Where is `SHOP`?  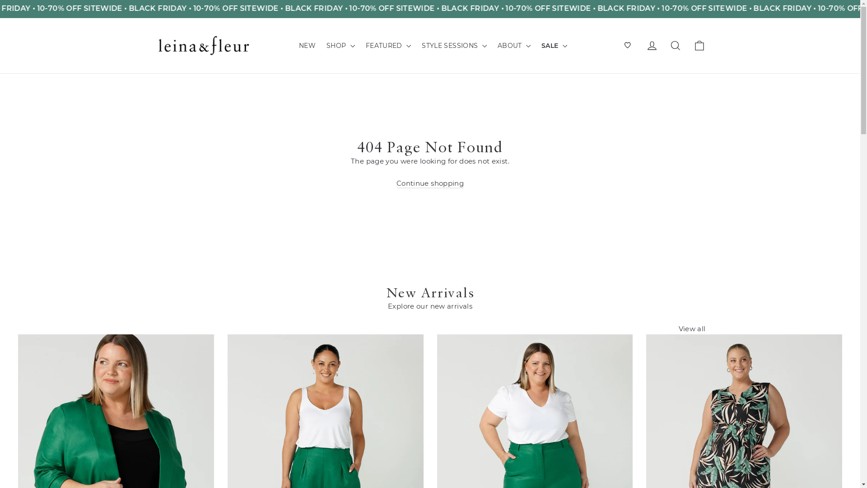
SHOP is located at coordinates (340, 46).